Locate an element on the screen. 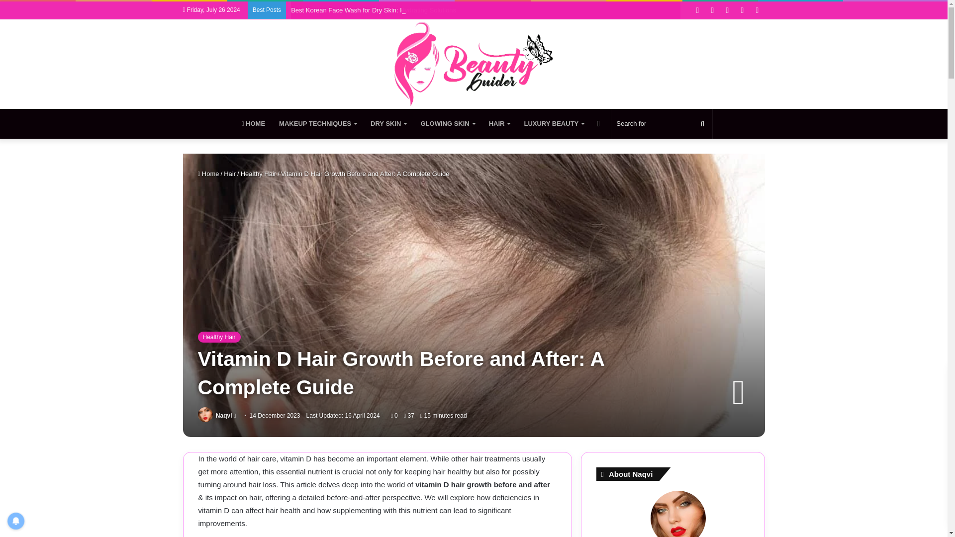 This screenshot has width=955, height=537. Naqvi is located at coordinates (224, 416).